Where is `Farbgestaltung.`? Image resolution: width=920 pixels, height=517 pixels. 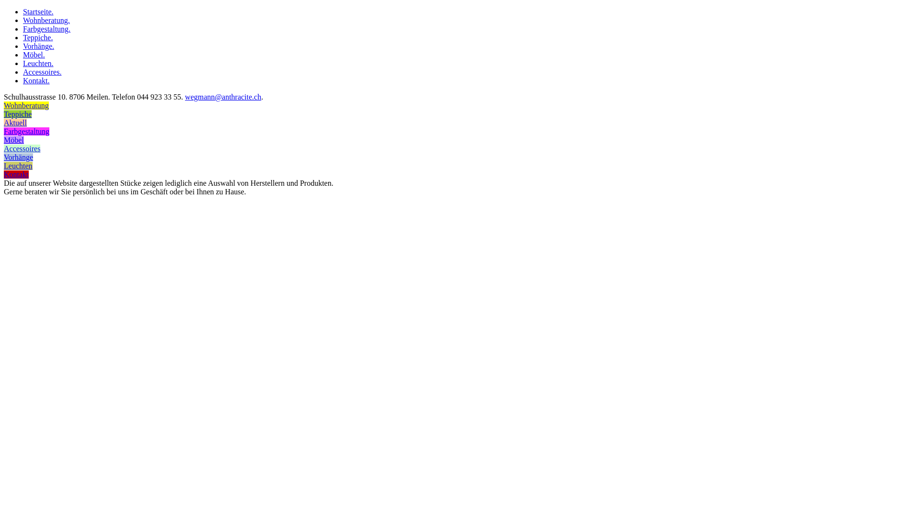 Farbgestaltung. is located at coordinates (47, 29).